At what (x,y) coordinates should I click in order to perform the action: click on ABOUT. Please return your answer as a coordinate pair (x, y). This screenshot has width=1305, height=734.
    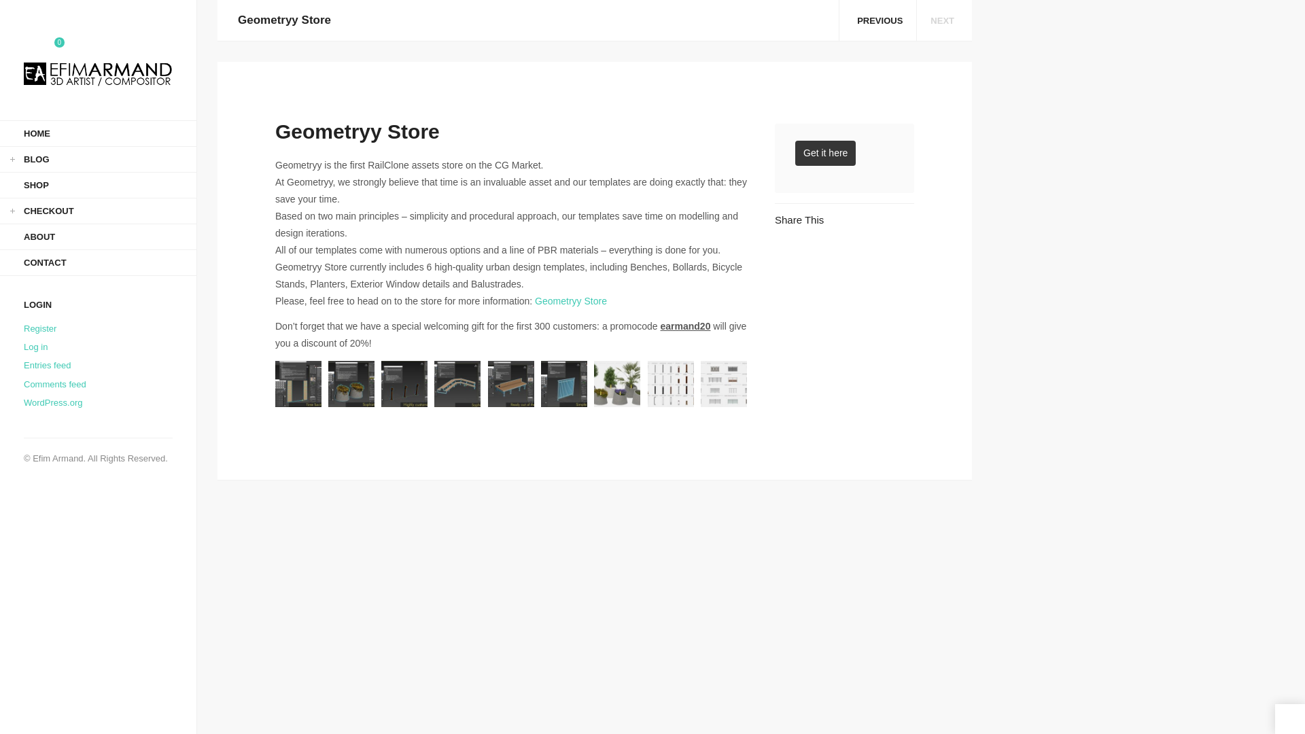
    Looking at the image, I should click on (98, 237).